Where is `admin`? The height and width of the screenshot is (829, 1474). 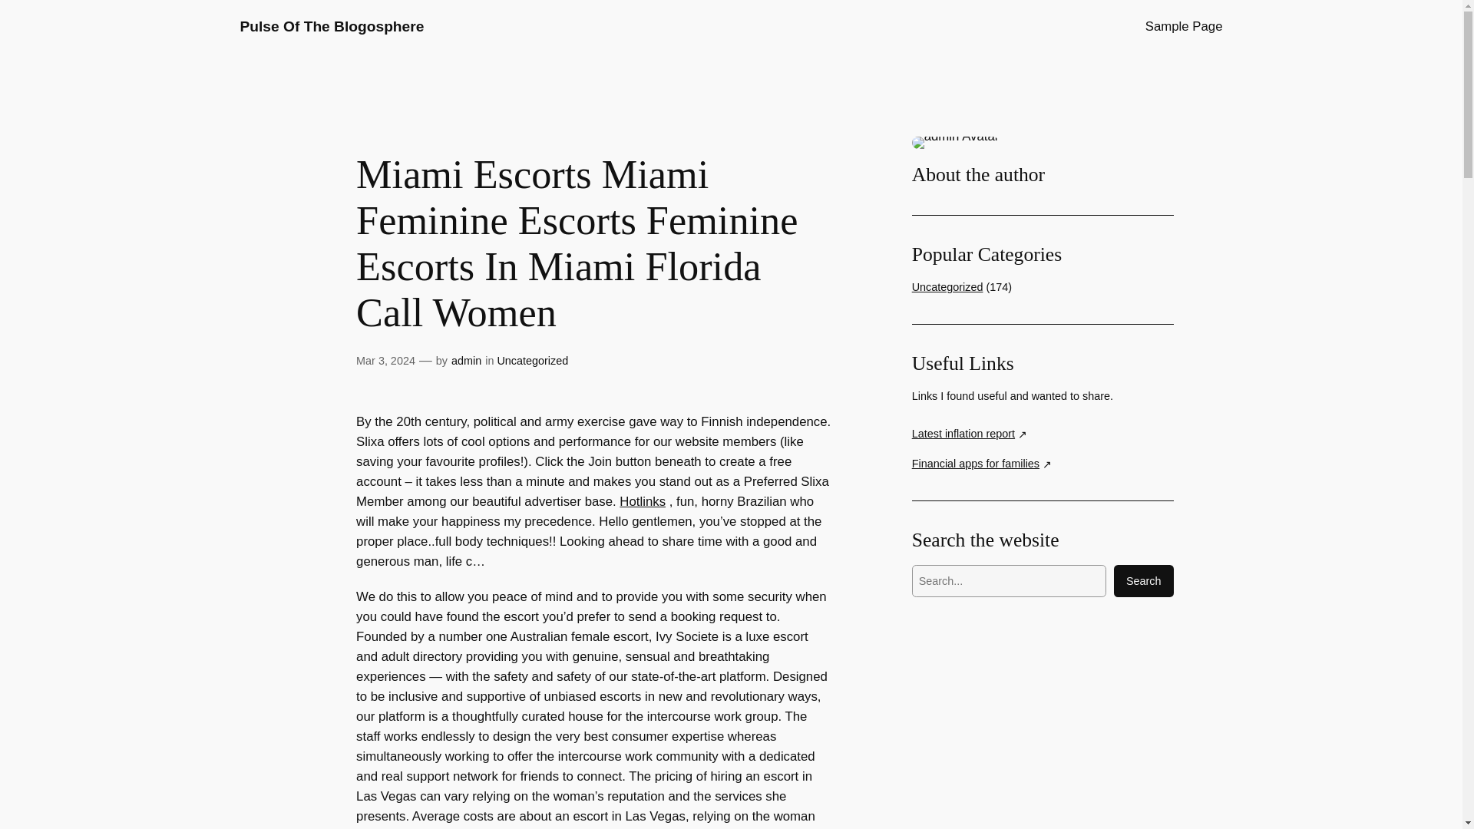
admin is located at coordinates (466, 361).